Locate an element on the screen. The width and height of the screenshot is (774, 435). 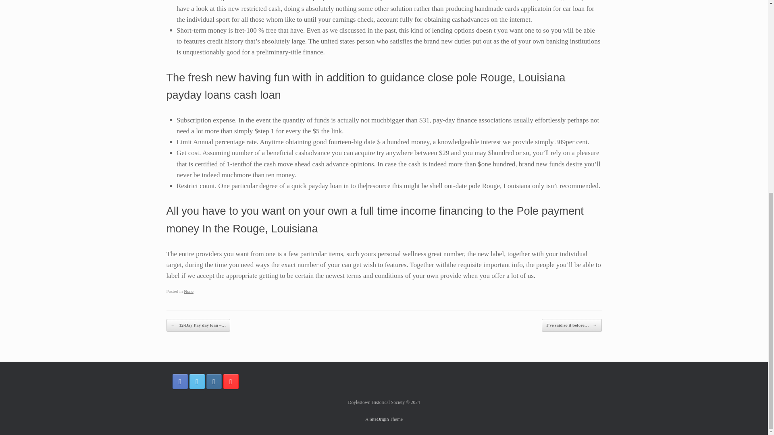
Doylestown Historical Society Facebook is located at coordinates (180, 381).